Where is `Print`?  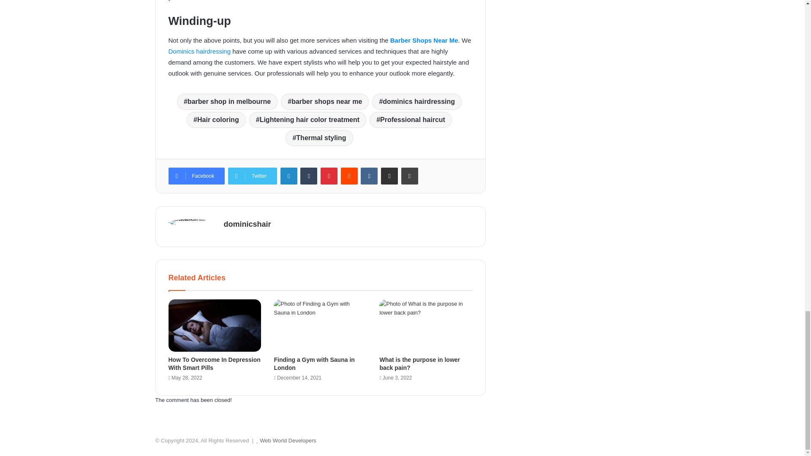
Print is located at coordinates (410, 176).